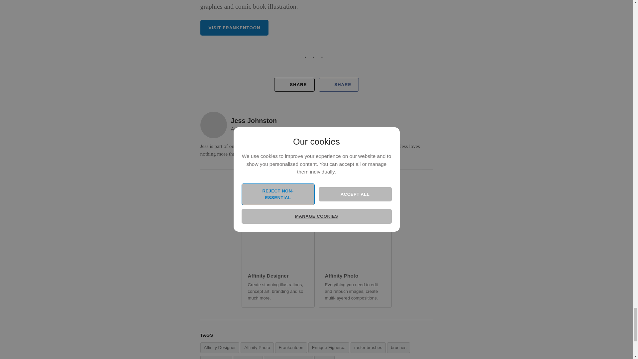 This screenshot has width=638, height=359. I want to click on Affinity Designer, so click(220, 348).